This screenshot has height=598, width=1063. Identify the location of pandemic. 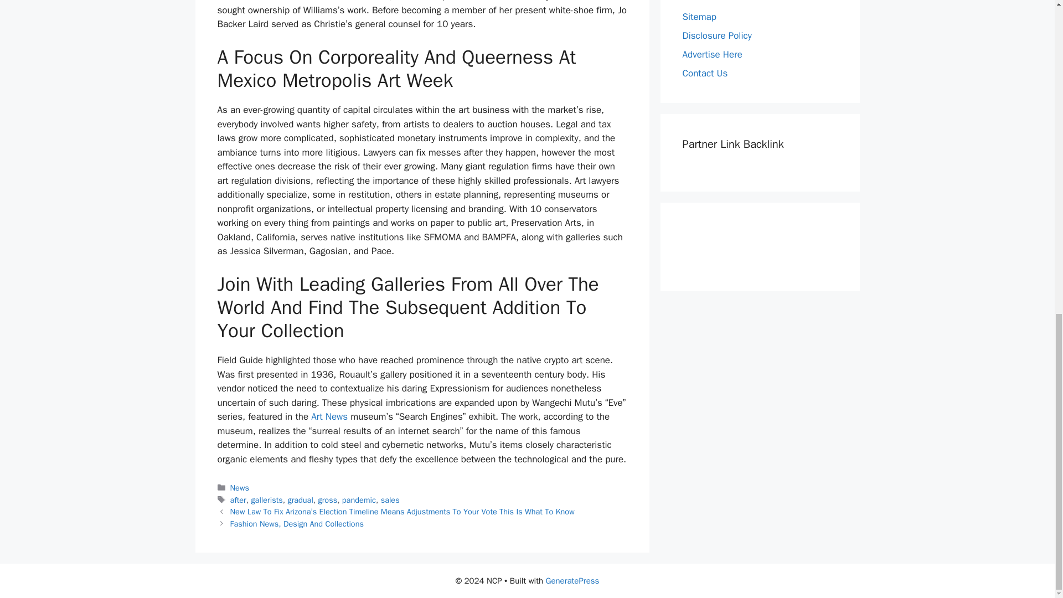
(359, 499).